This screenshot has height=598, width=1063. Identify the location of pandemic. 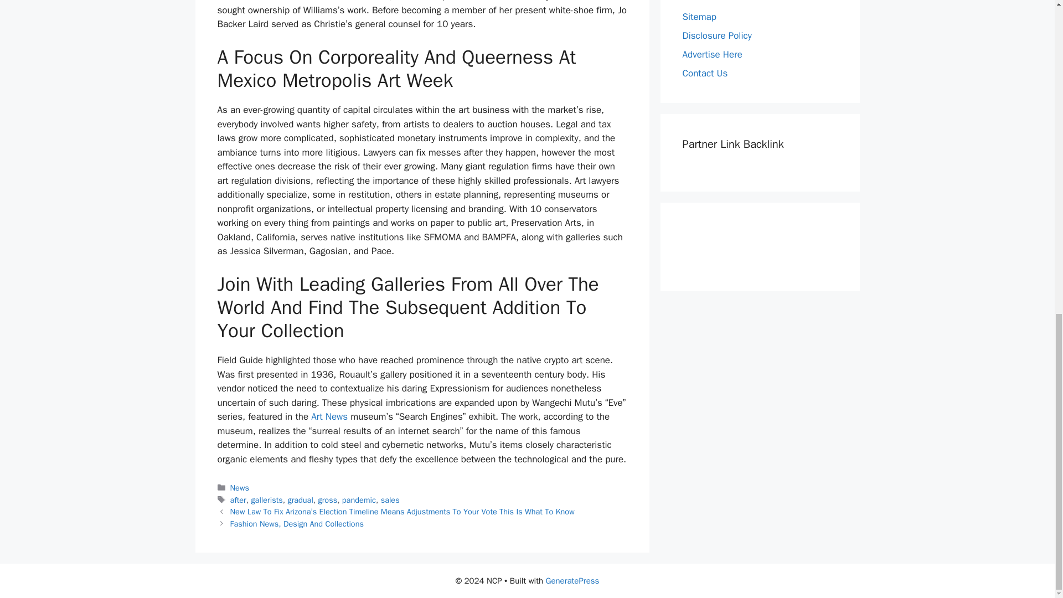
(359, 499).